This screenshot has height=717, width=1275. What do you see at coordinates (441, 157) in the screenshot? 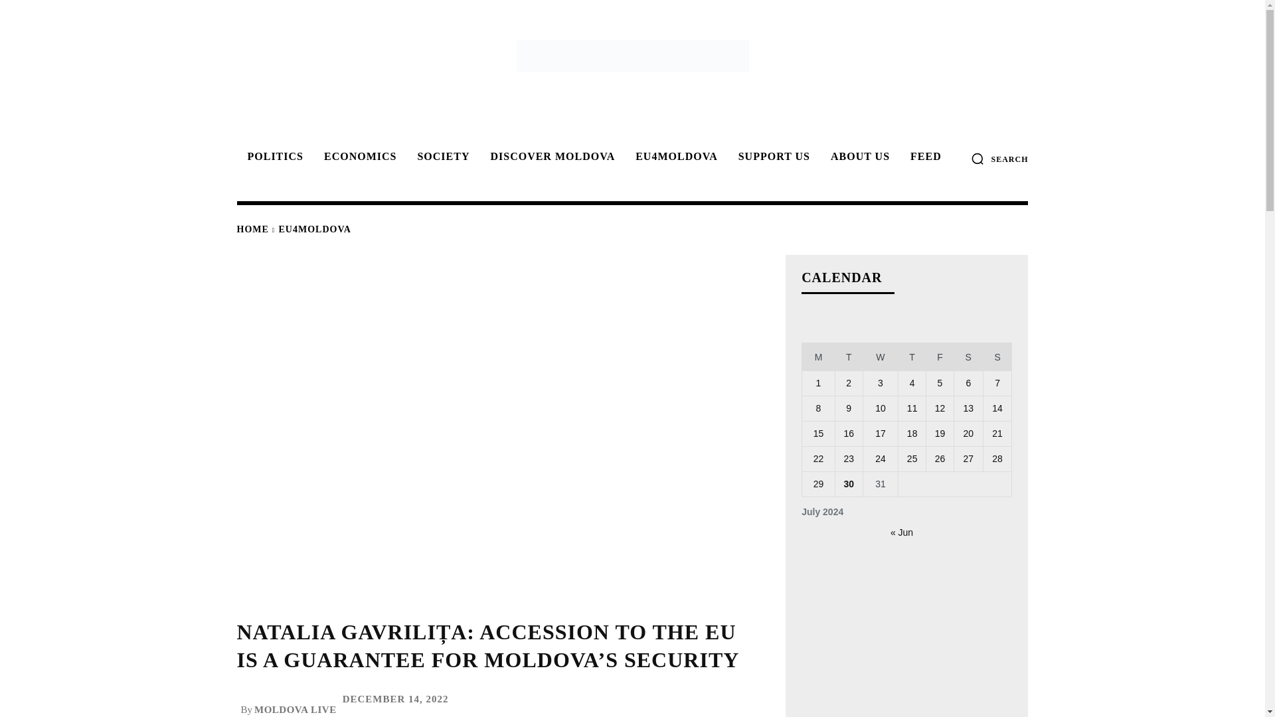
I see `SOCIETY` at bounding box center [441, 157].